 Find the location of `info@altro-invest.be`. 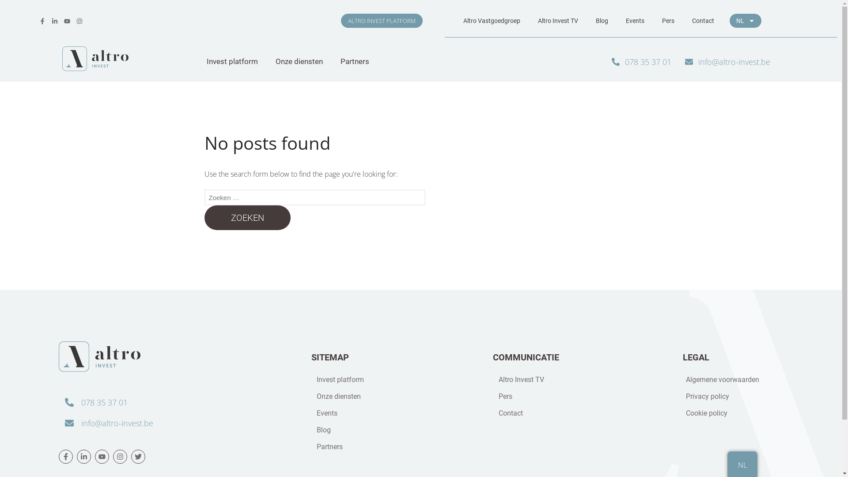

info@altro-invest.be is located at coordinates (727, 62).